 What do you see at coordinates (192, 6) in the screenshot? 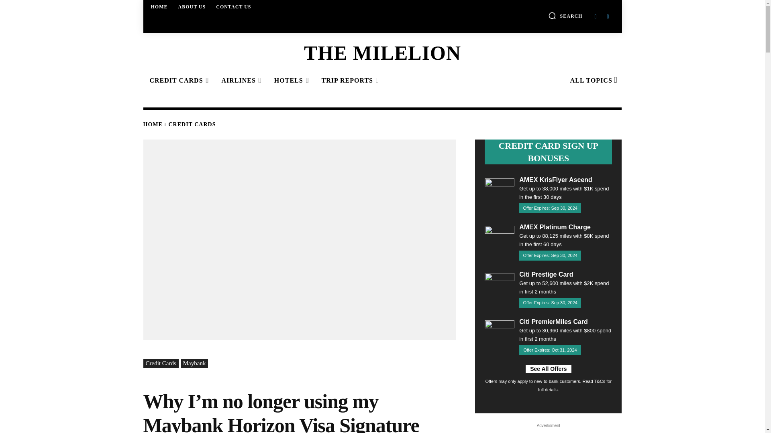
I see `ABOUT US` at bounding box center [192, 6].